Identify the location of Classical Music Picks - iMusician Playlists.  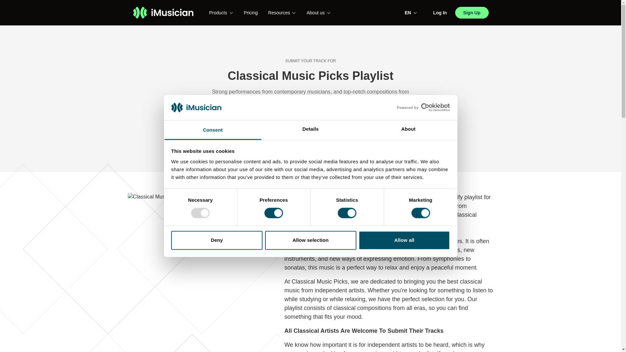
(190, 256).